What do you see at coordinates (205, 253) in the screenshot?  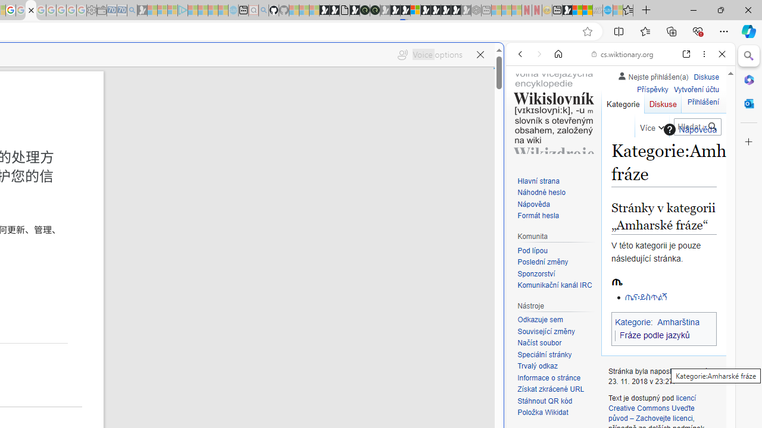 I see `Play Cave FRVR in your browser | Games from Microsoft Start` at bounding box center [205, 253].